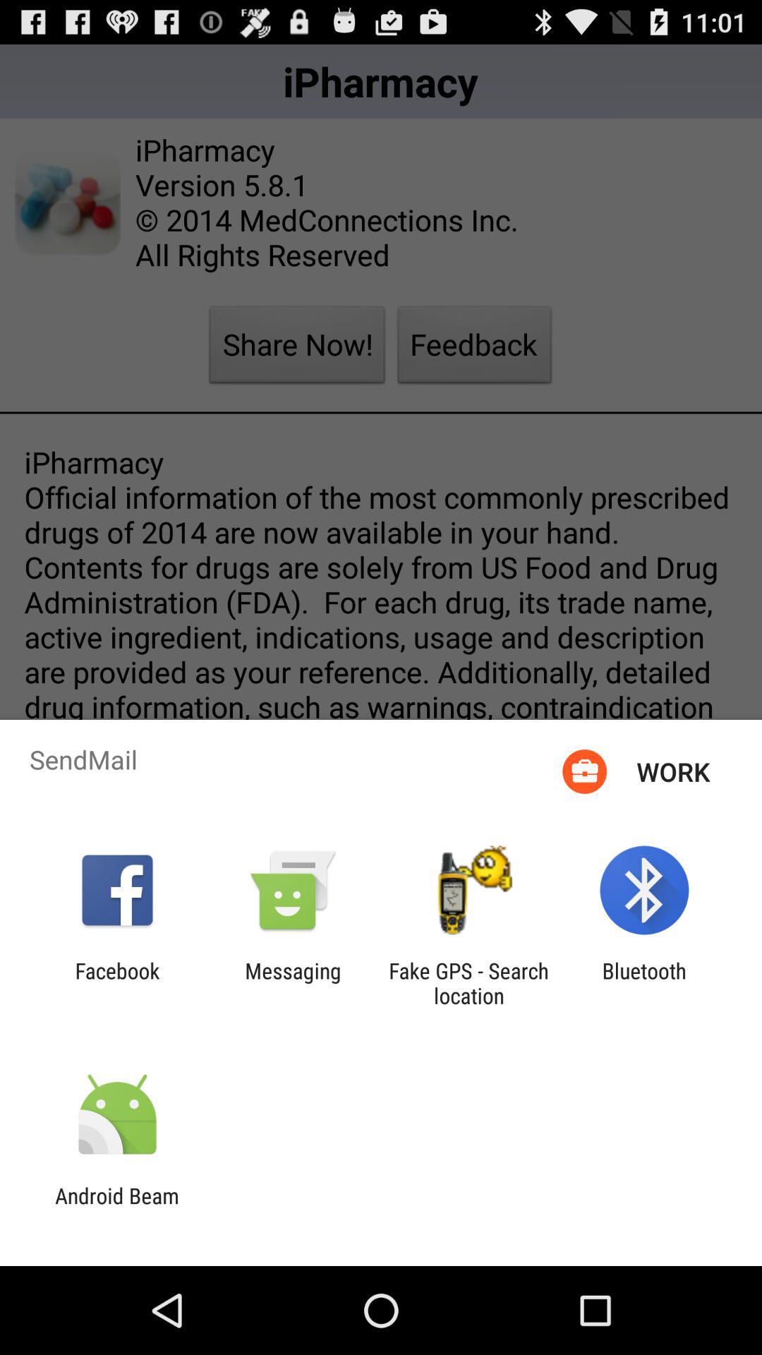 The width and height of the screenshot is (762, 1355). I want to click on click the bluetooth at the bottom right corner, so click(643, 983).